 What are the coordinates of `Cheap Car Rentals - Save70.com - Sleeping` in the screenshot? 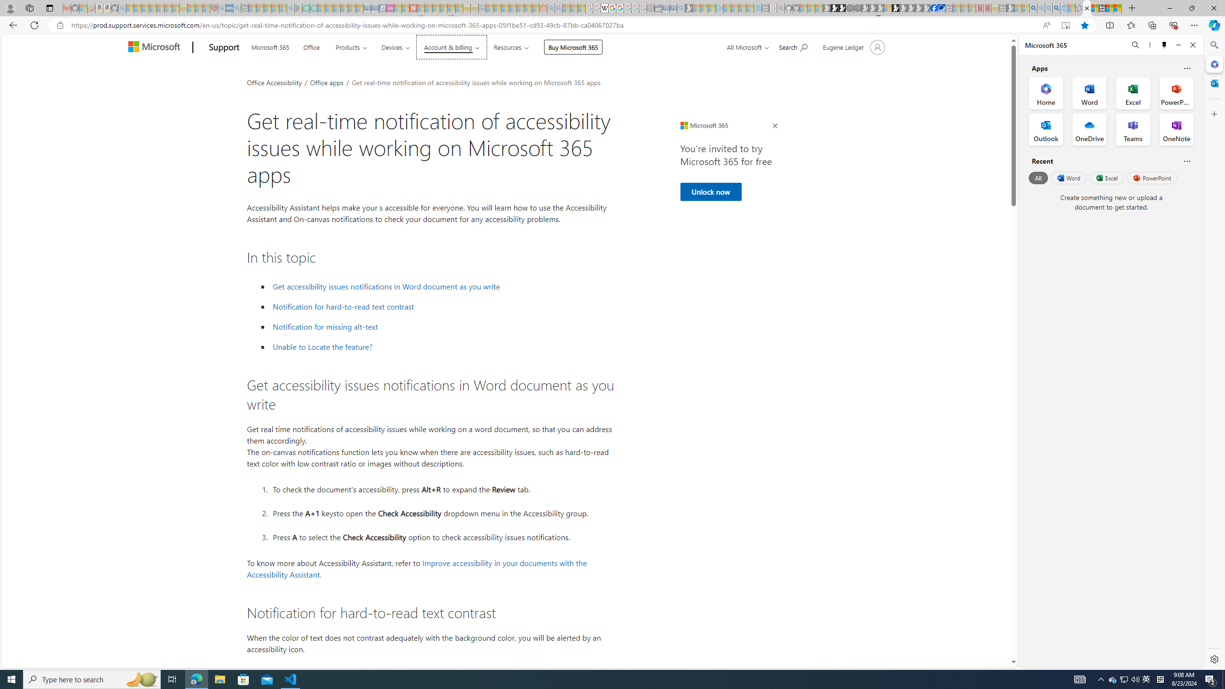 It's located at (673, 8).